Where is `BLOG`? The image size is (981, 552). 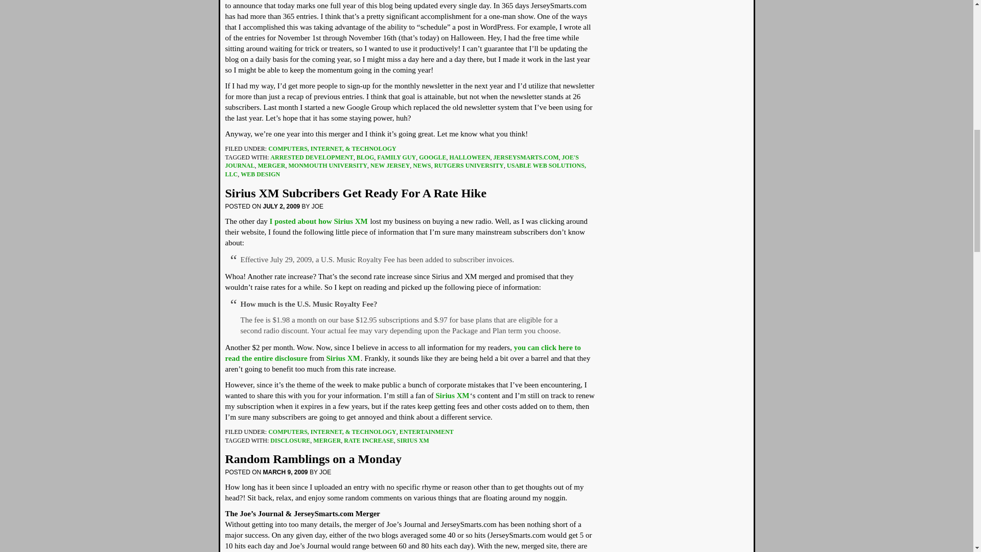
BLOG is located at coordinates (366, 157).